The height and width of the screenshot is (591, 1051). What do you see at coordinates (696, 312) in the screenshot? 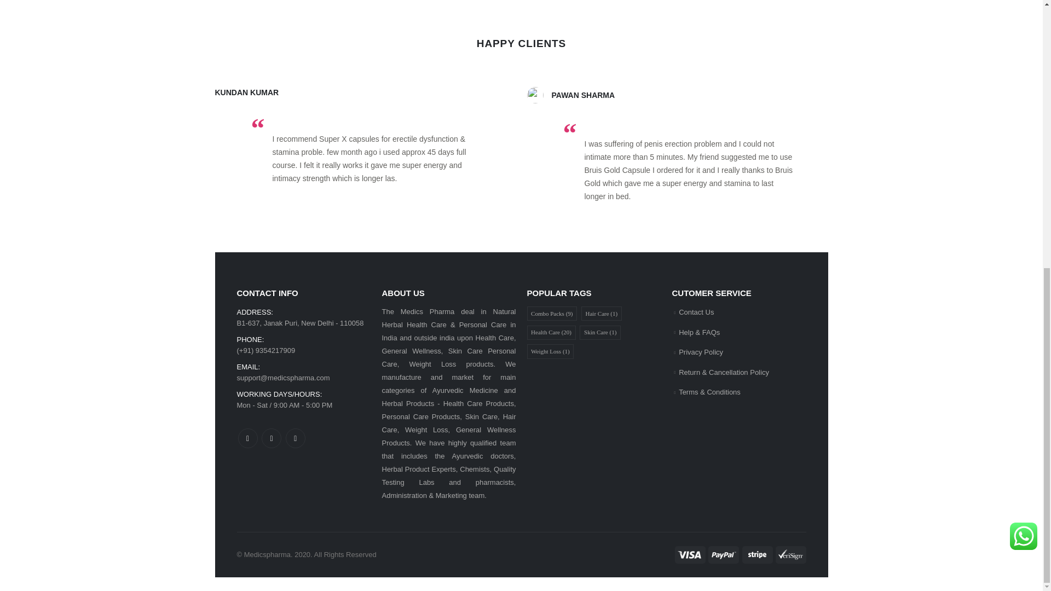
I see `Contact Us` at bounding box center [696, 312].